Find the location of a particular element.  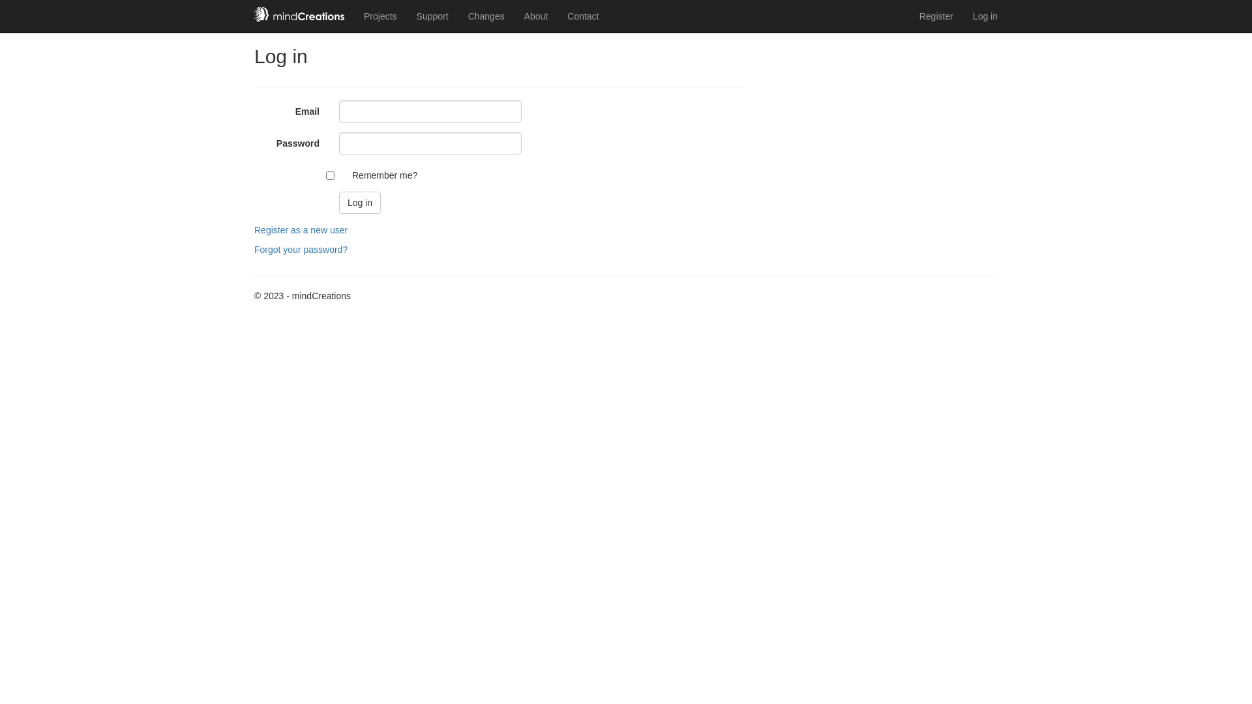

Log in is located at coordinates (985, 16).